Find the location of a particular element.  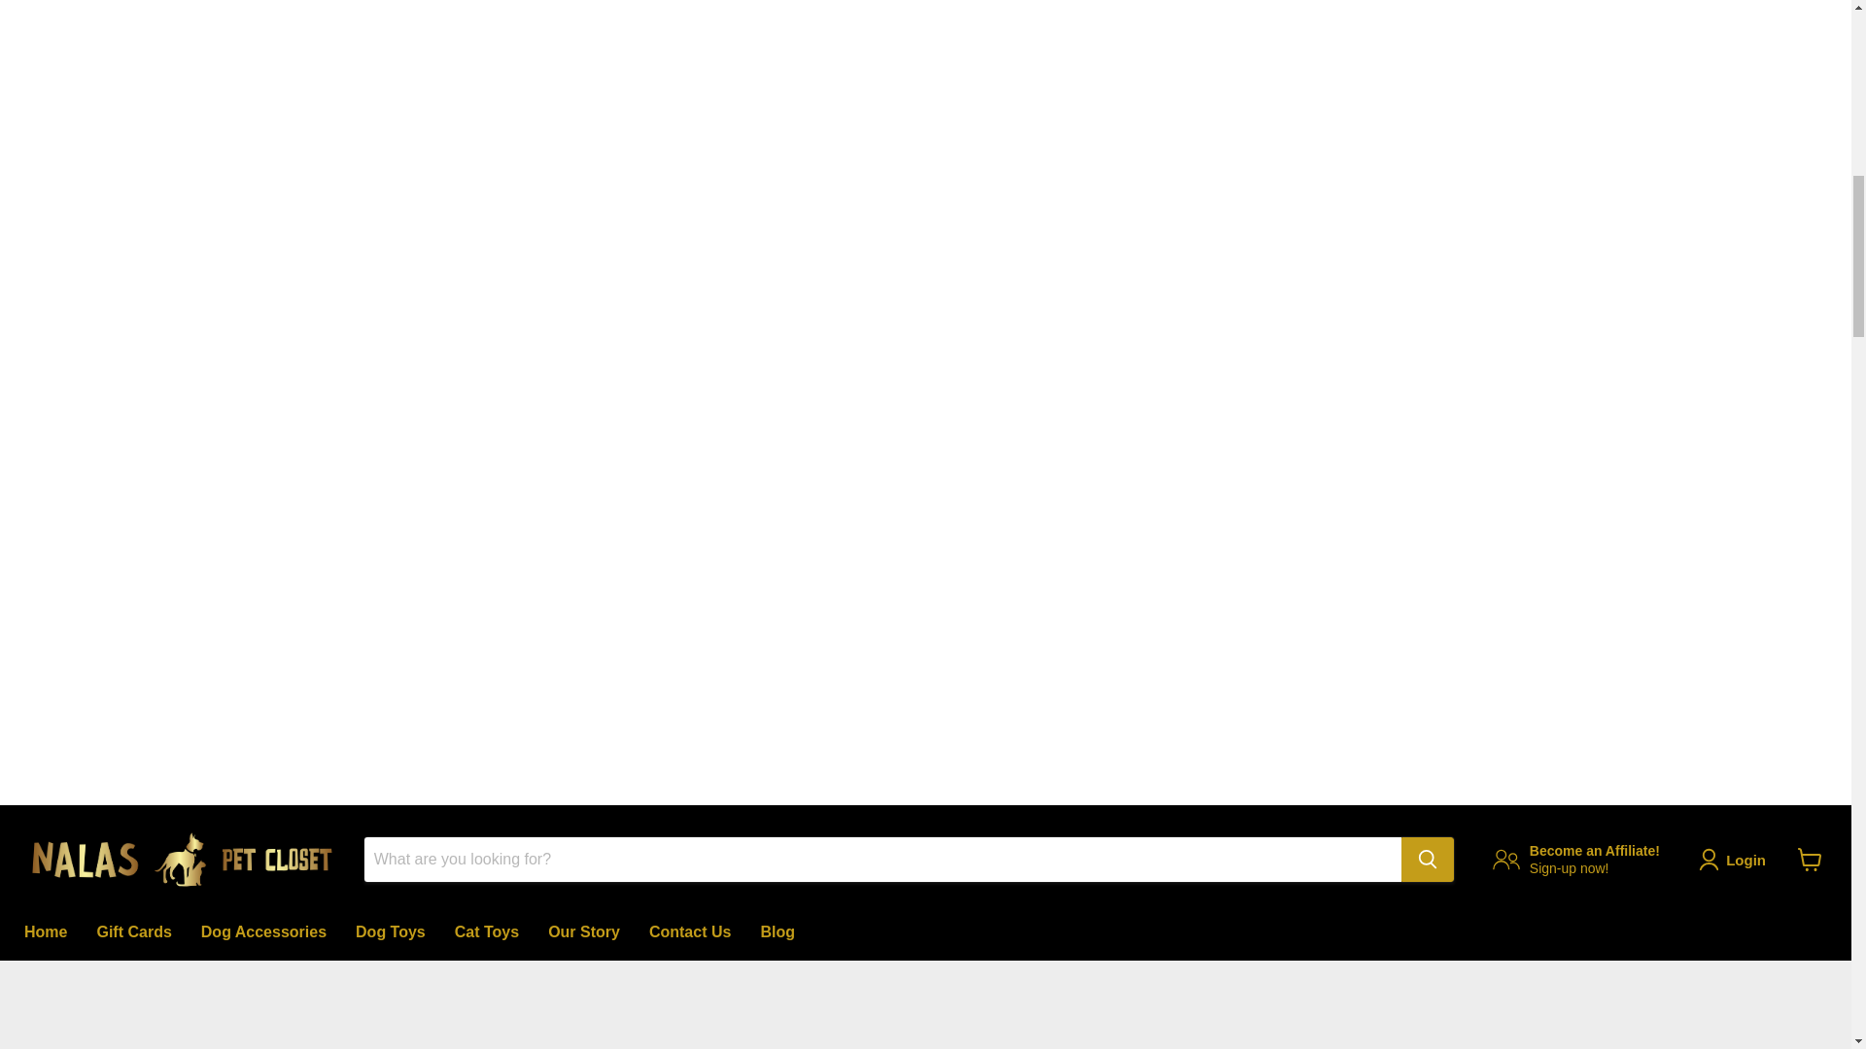

Blog is located at coordinates (583, 931).